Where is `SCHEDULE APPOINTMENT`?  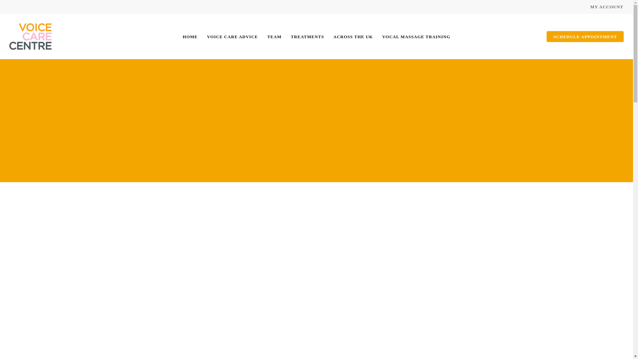
SCHEDULE APPOINTMENT is located at coordinates (585, 37).